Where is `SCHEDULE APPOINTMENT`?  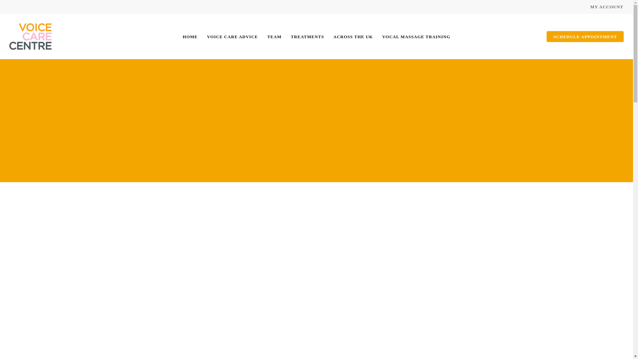
SCHEDULE APPOINTMENT is located at coordinates (585, 37).